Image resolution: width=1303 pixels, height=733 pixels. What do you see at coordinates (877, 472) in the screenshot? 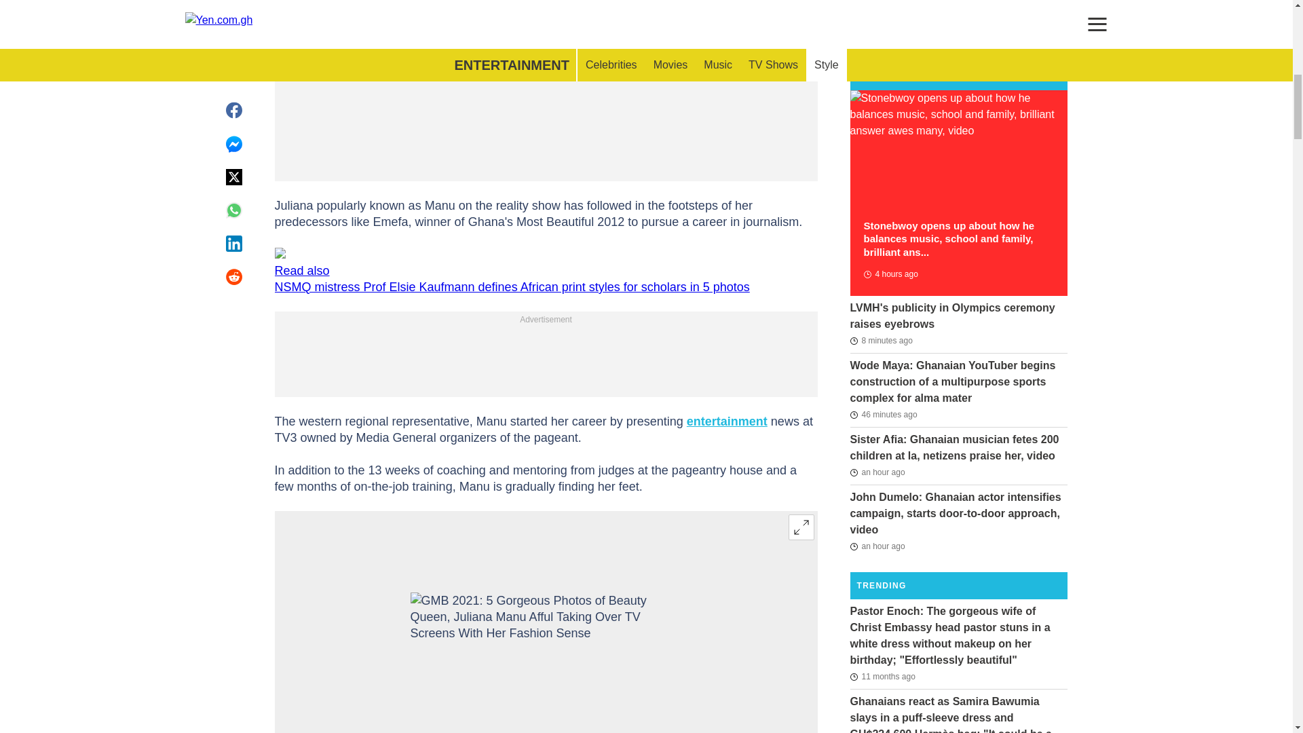
I see `2024-07-27T15:48:00Z` at bounding box center [877, 472].